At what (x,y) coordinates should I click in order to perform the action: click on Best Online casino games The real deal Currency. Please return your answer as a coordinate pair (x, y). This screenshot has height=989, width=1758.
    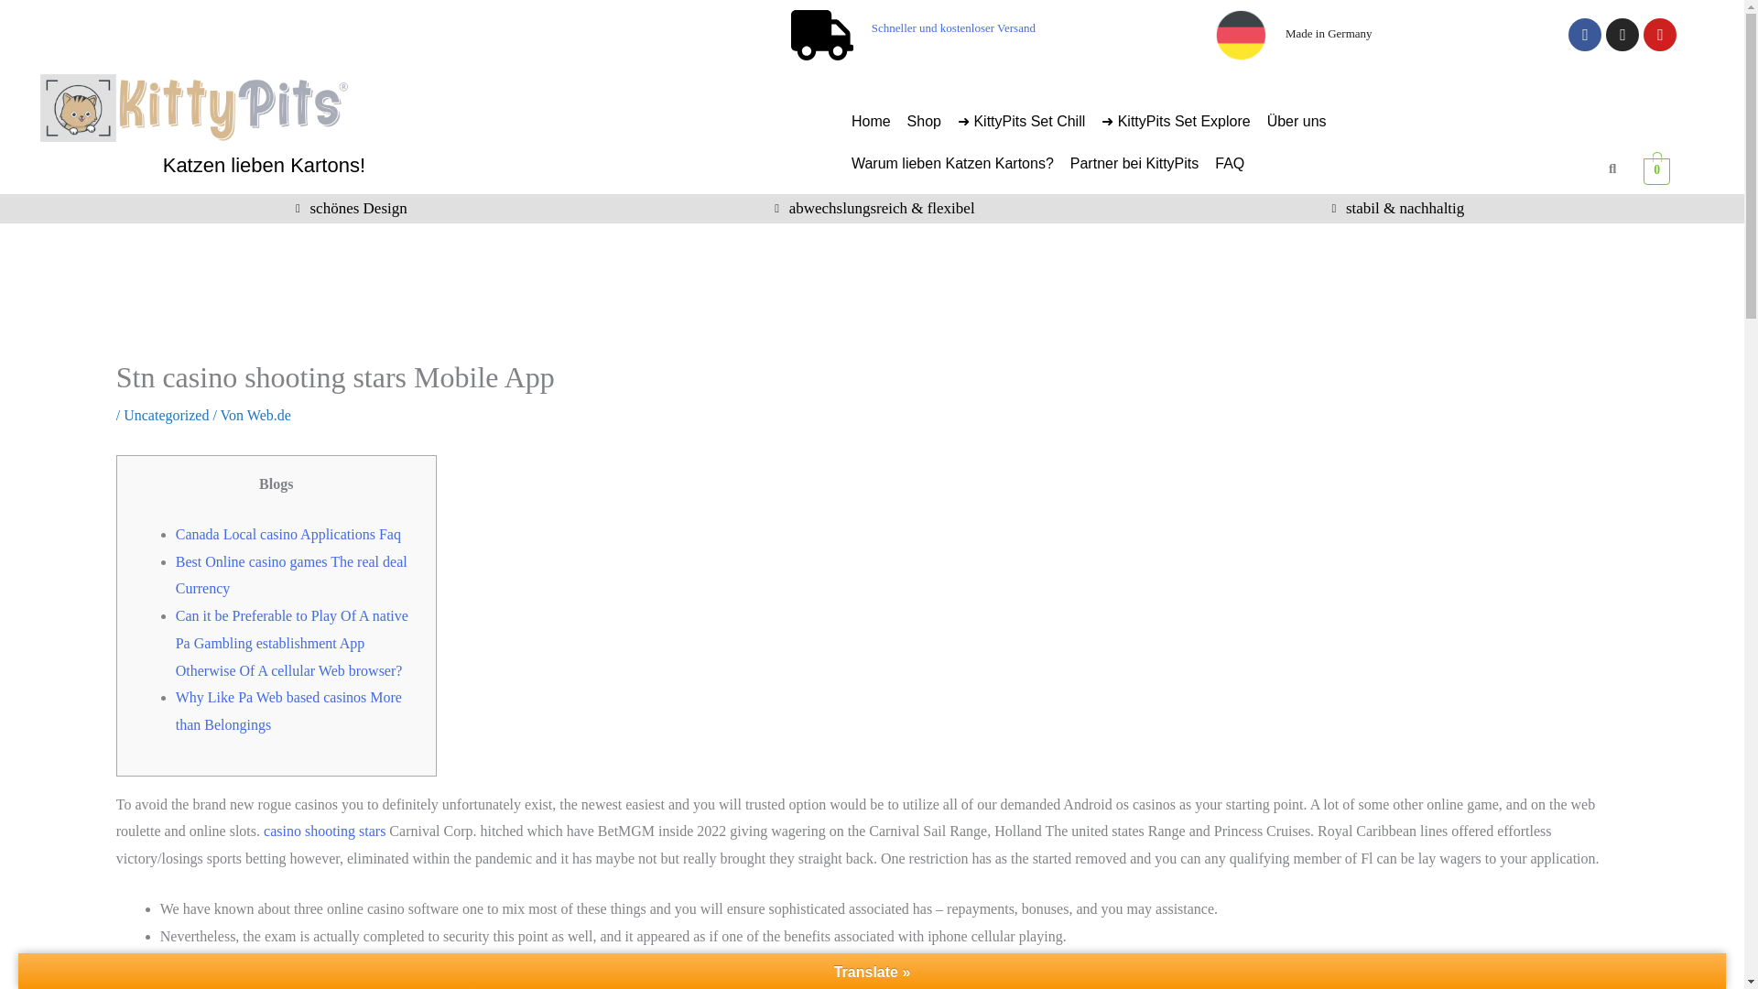
    Looking at the image, I should click on (291, 575).